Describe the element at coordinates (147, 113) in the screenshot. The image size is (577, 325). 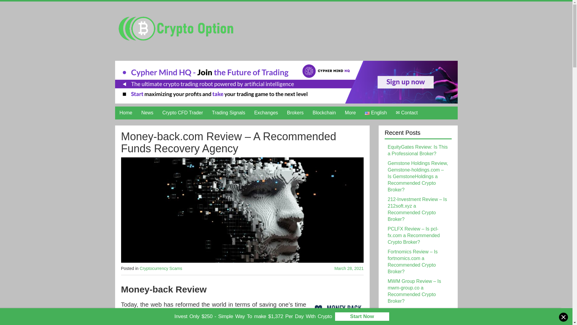
I see `News` at that location.